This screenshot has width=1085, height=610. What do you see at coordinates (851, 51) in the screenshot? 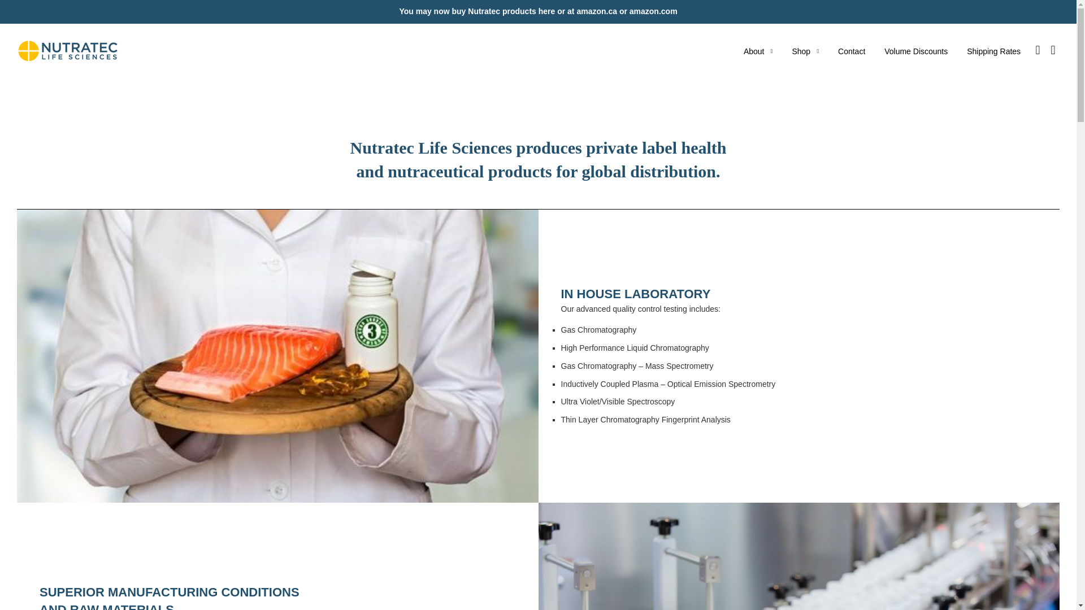
I see `Contact` at bounding box center [851, 51].